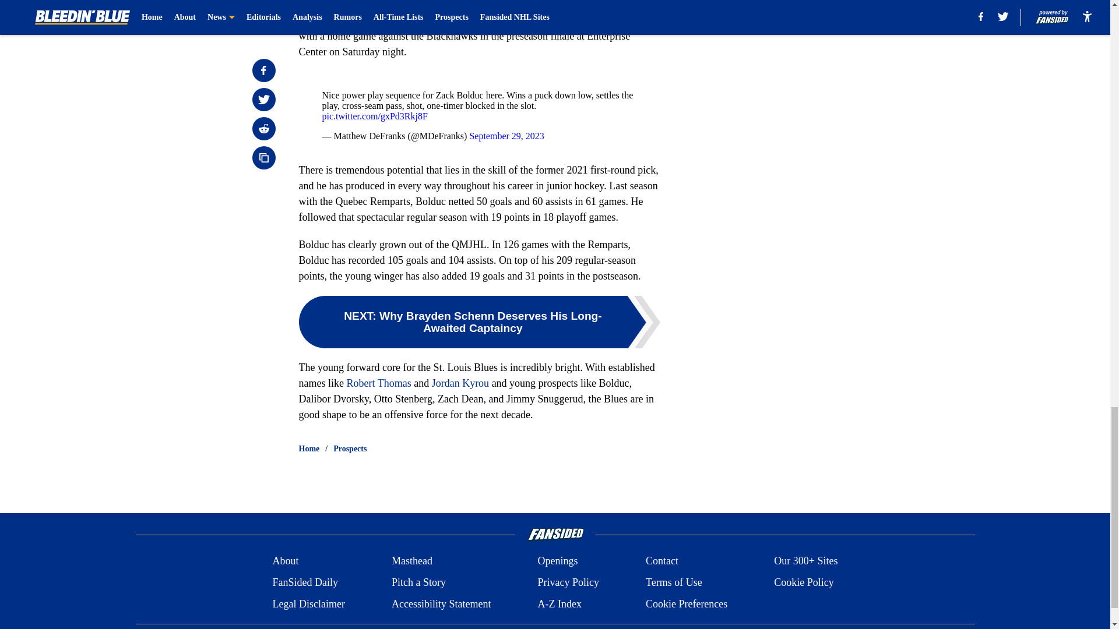  I want to click on NEXT: Why Brayden Schenn Deserves His Long-Awaited Captaincy, so click(479, 321).